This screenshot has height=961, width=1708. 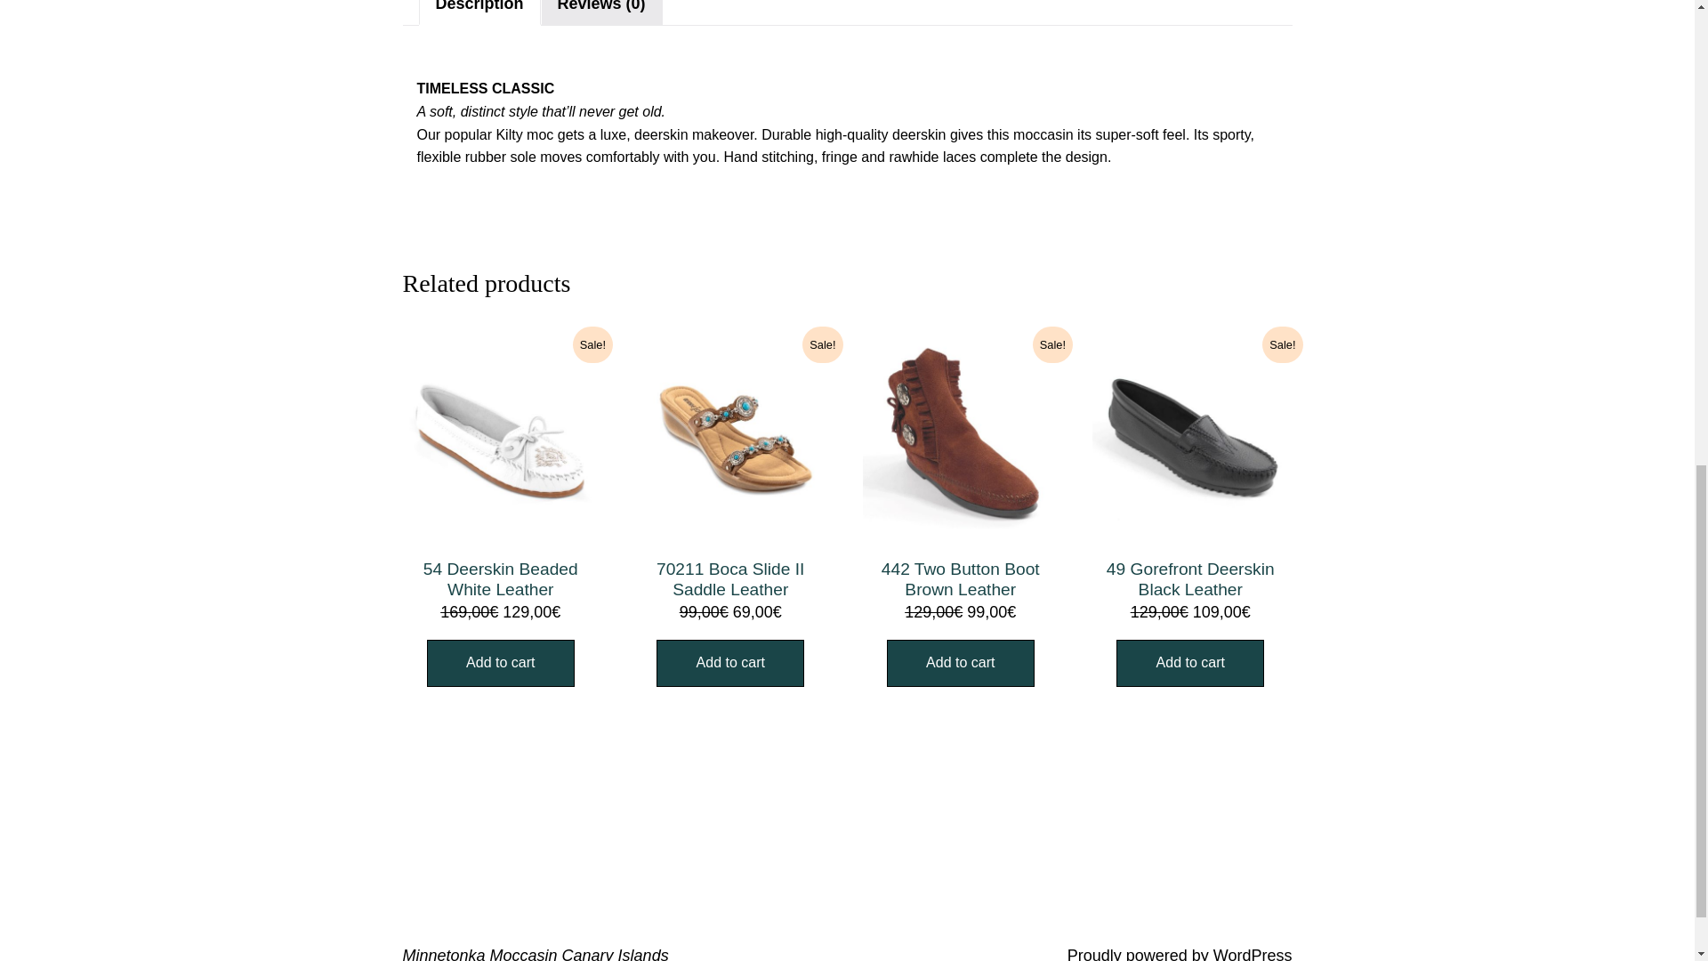 I want to click on Add to cart, so click(x=1190, y=664).